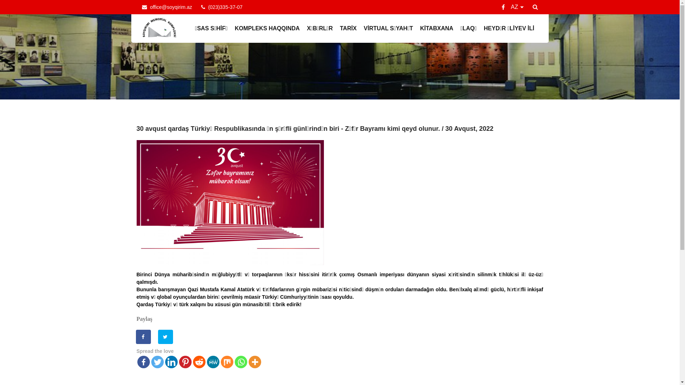 The width and height of the screenshot is (685, 385). I want to click on Mix, so click(227, 362).